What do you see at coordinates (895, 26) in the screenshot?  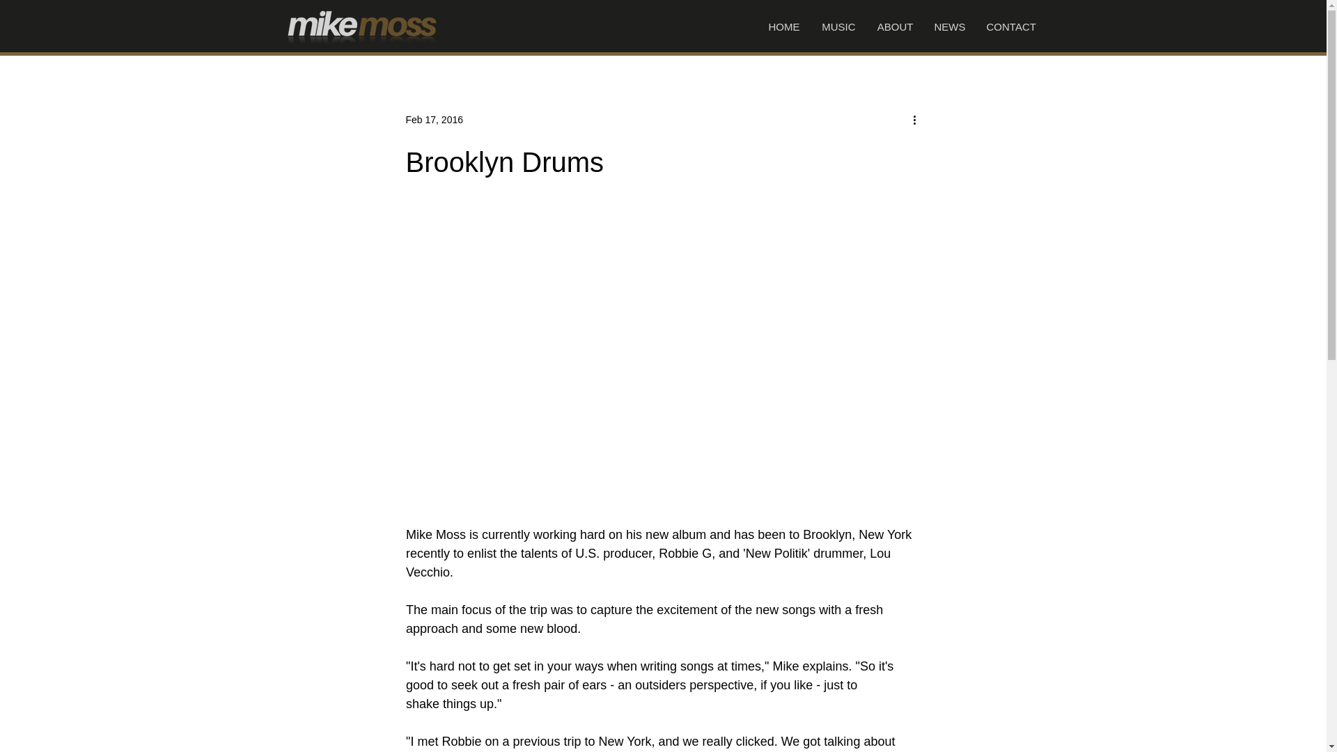 I see `ABOUT` at bounding box center [895, 26].